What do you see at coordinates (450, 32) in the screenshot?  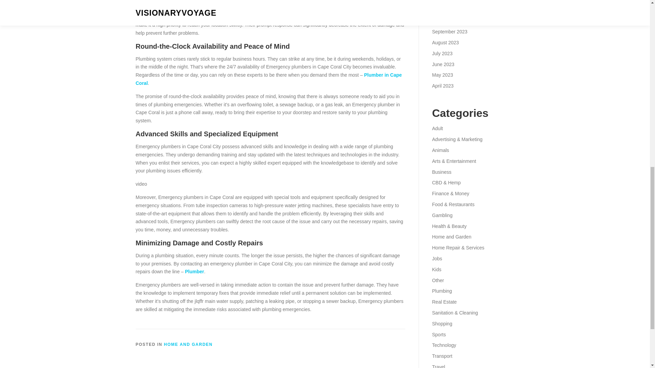 I see `September 2023` at bounding box center [450, 32].